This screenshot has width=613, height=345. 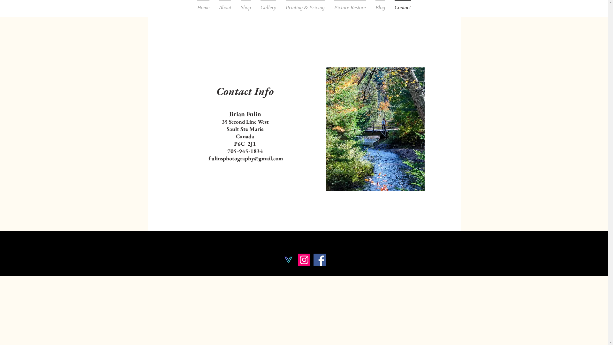 What do you see at coordinates (350, 8) in the screenshot?
I see `Picture Restore` at bounding box center [350, 8].